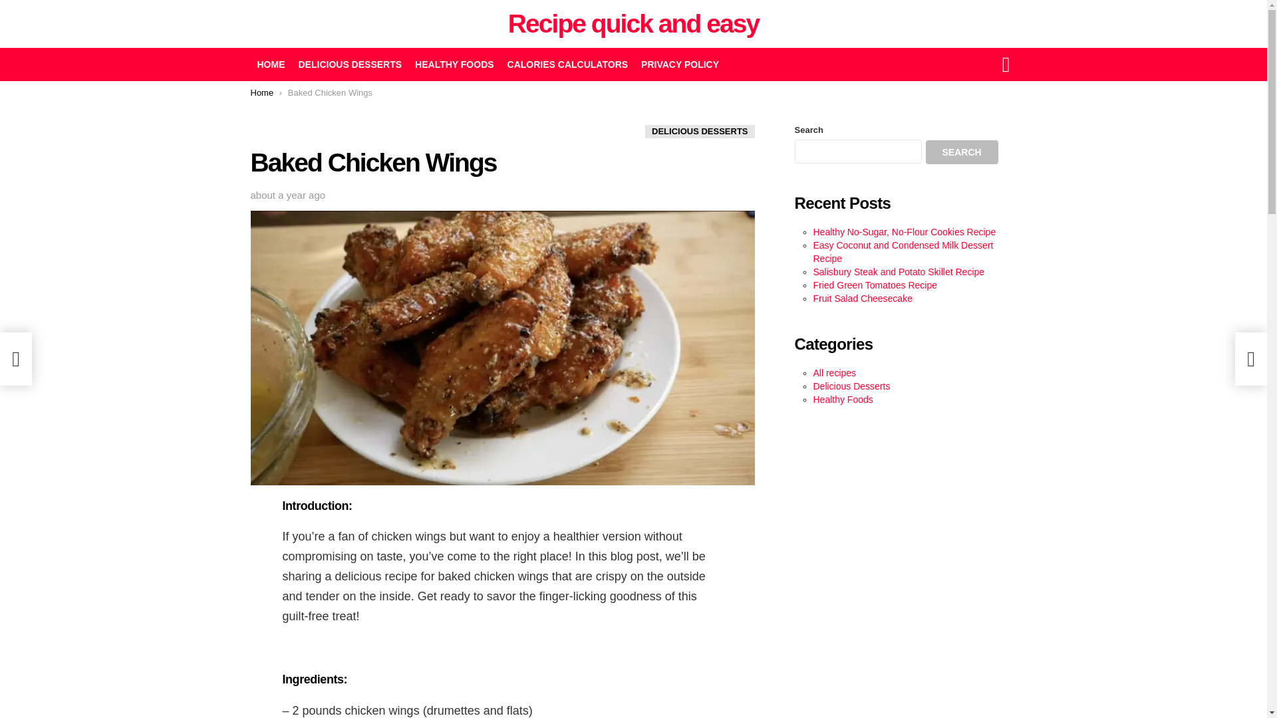 This screenshot has width=1277, height=718. I want to click on Easy Coconut and Condensed Milk Dessert Recipe, so click(903, 251).